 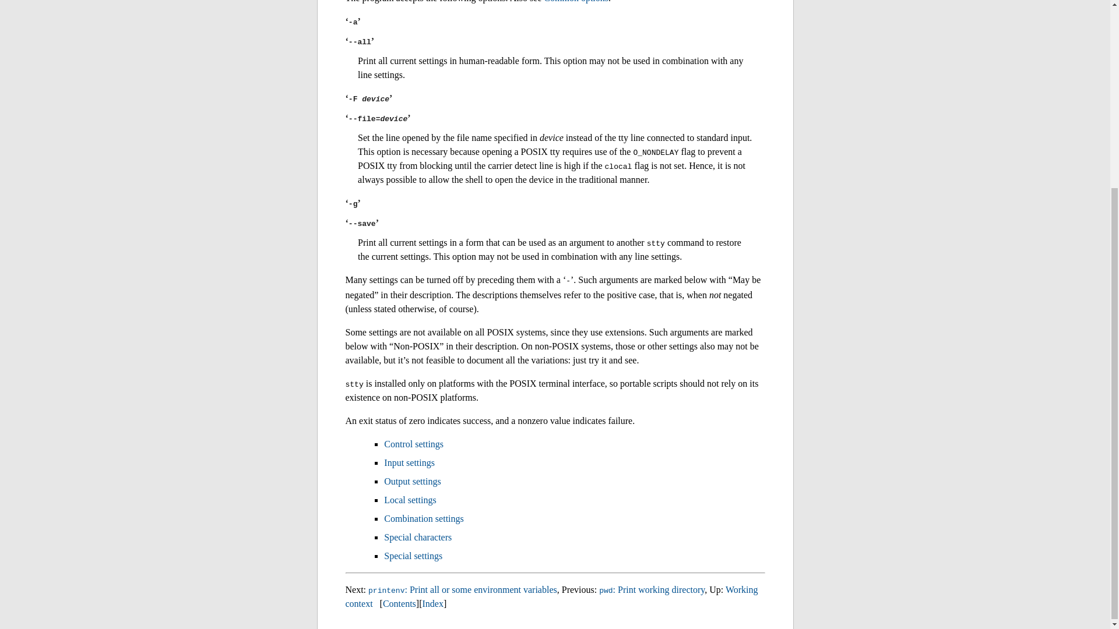 What do you see at coordinates (412, 481) in the screenshot?
I see `Output settings` at bounding box center [412, 481].